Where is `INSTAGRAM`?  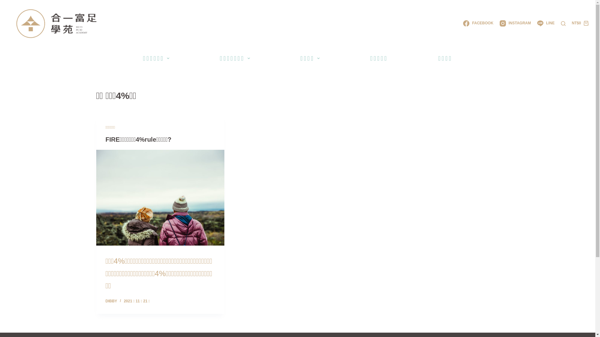 INSTAGRAM is located at coordinates (515, 23).